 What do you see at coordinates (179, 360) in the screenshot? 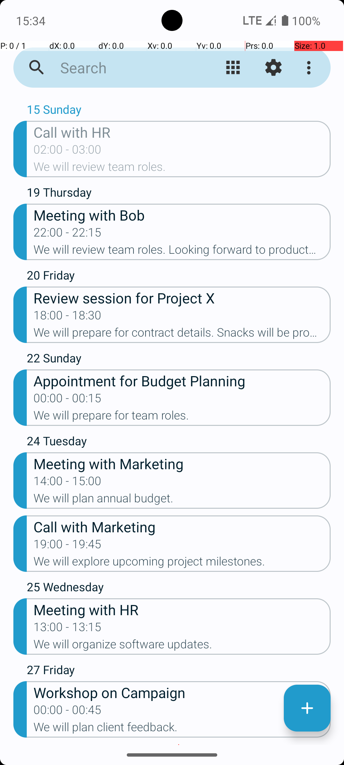
I see `22 Sunday` at bounding box center [179, 360].